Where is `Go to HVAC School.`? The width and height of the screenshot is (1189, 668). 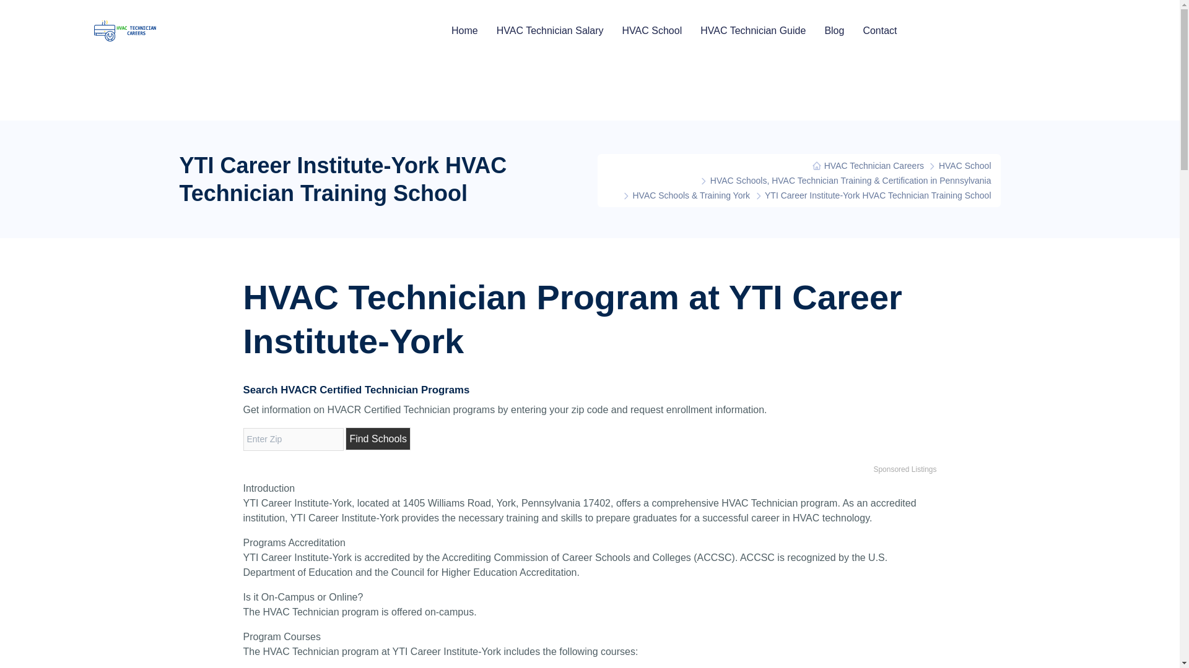 Go to HVAC School. is located at coordinates (965, 166).